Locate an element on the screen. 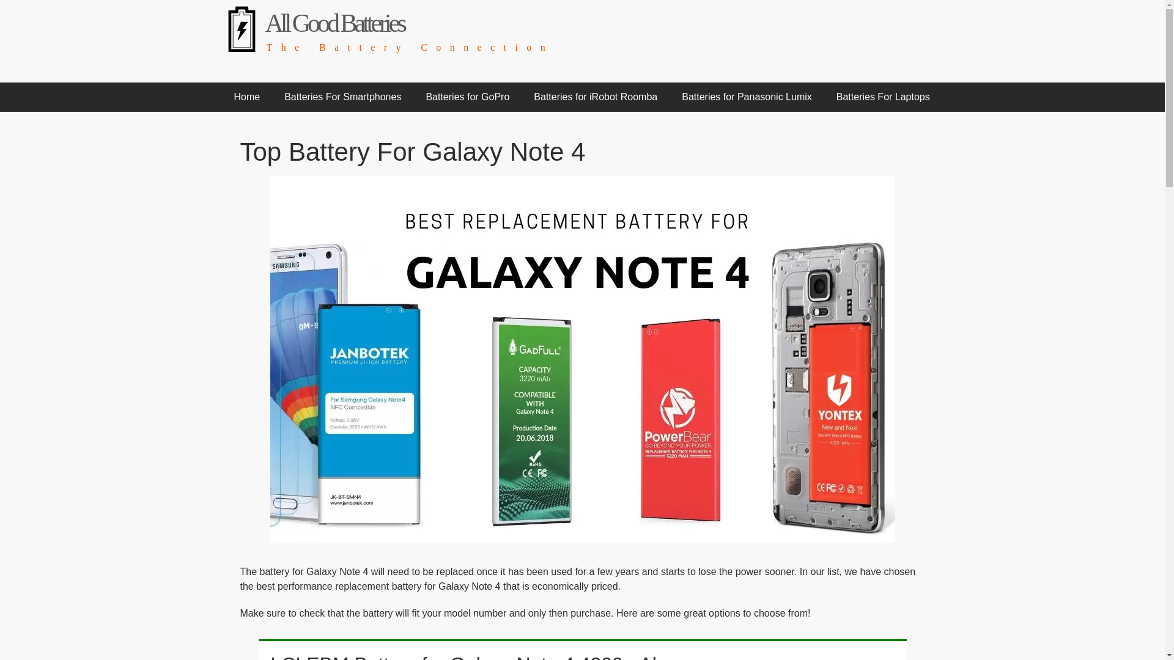  Home is located at coordinates (334, 23).